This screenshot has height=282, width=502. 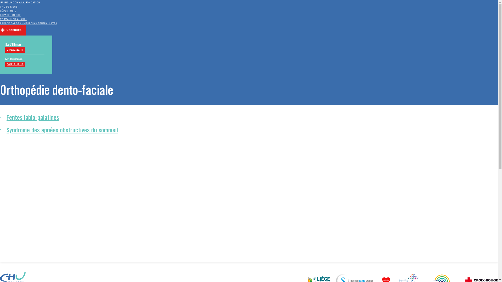 What do you see at coordinates (15, 50) in the screenshot?
I see `04/323.23.11` at bounding box center [15, 50].